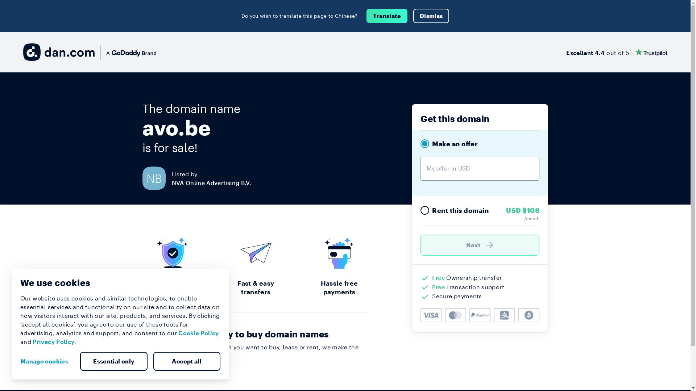  I want to click on Translate, so click(387, 16).